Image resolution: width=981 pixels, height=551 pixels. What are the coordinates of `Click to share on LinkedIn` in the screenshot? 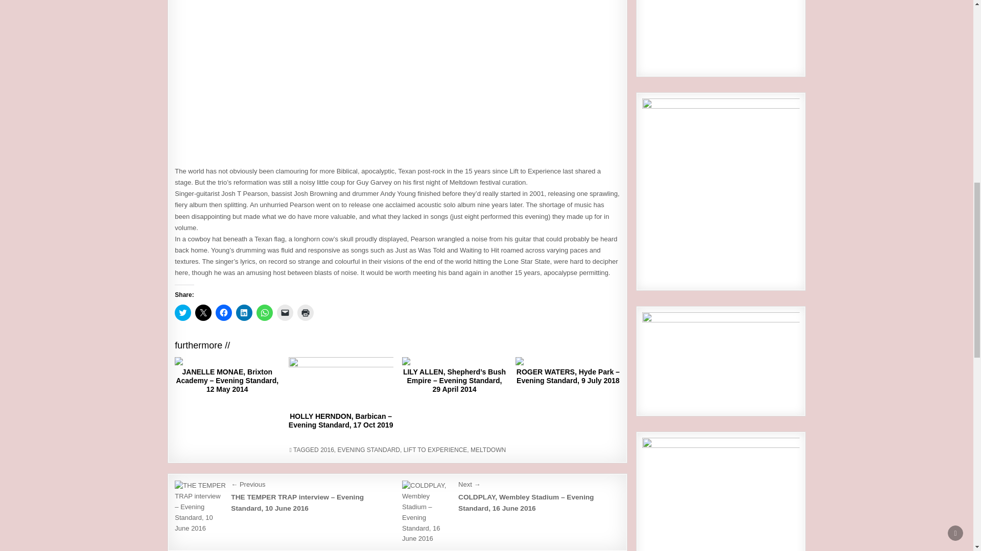 It's located at (244, 312).